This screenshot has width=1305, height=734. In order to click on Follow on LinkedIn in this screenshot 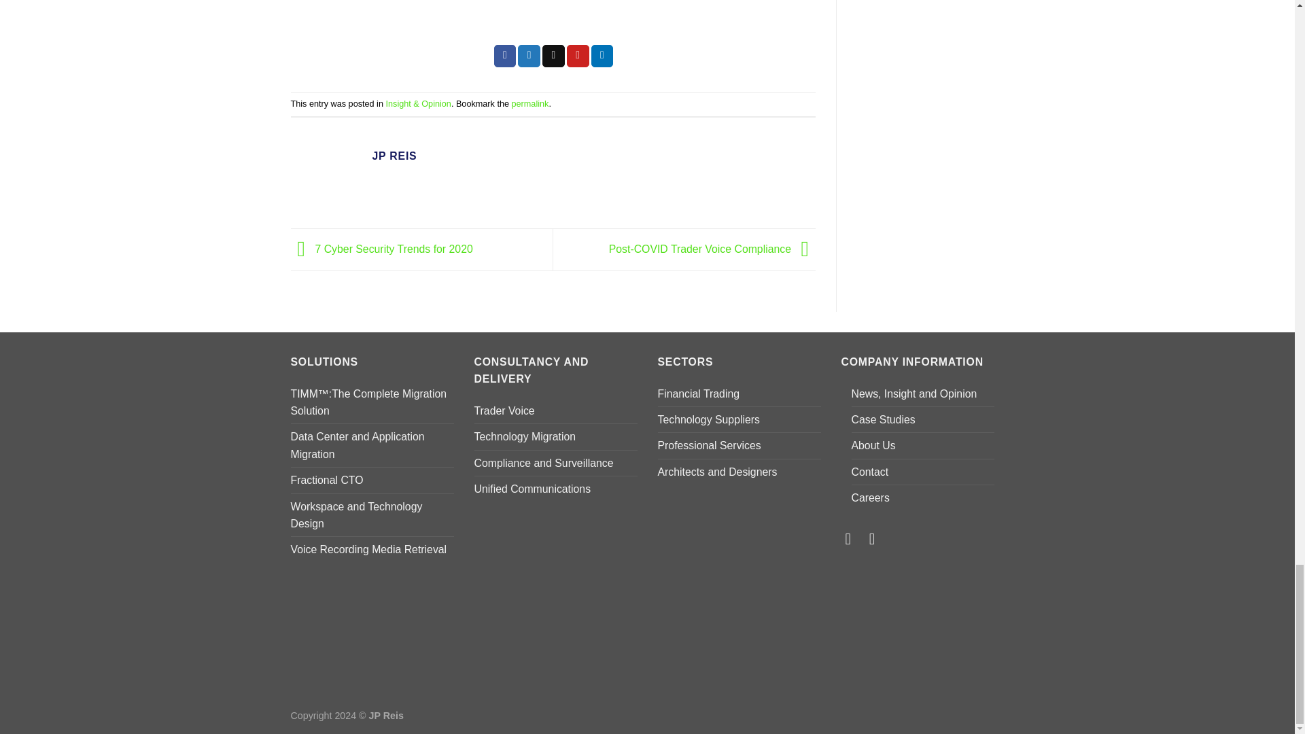, I will do `click(877, 538)`.